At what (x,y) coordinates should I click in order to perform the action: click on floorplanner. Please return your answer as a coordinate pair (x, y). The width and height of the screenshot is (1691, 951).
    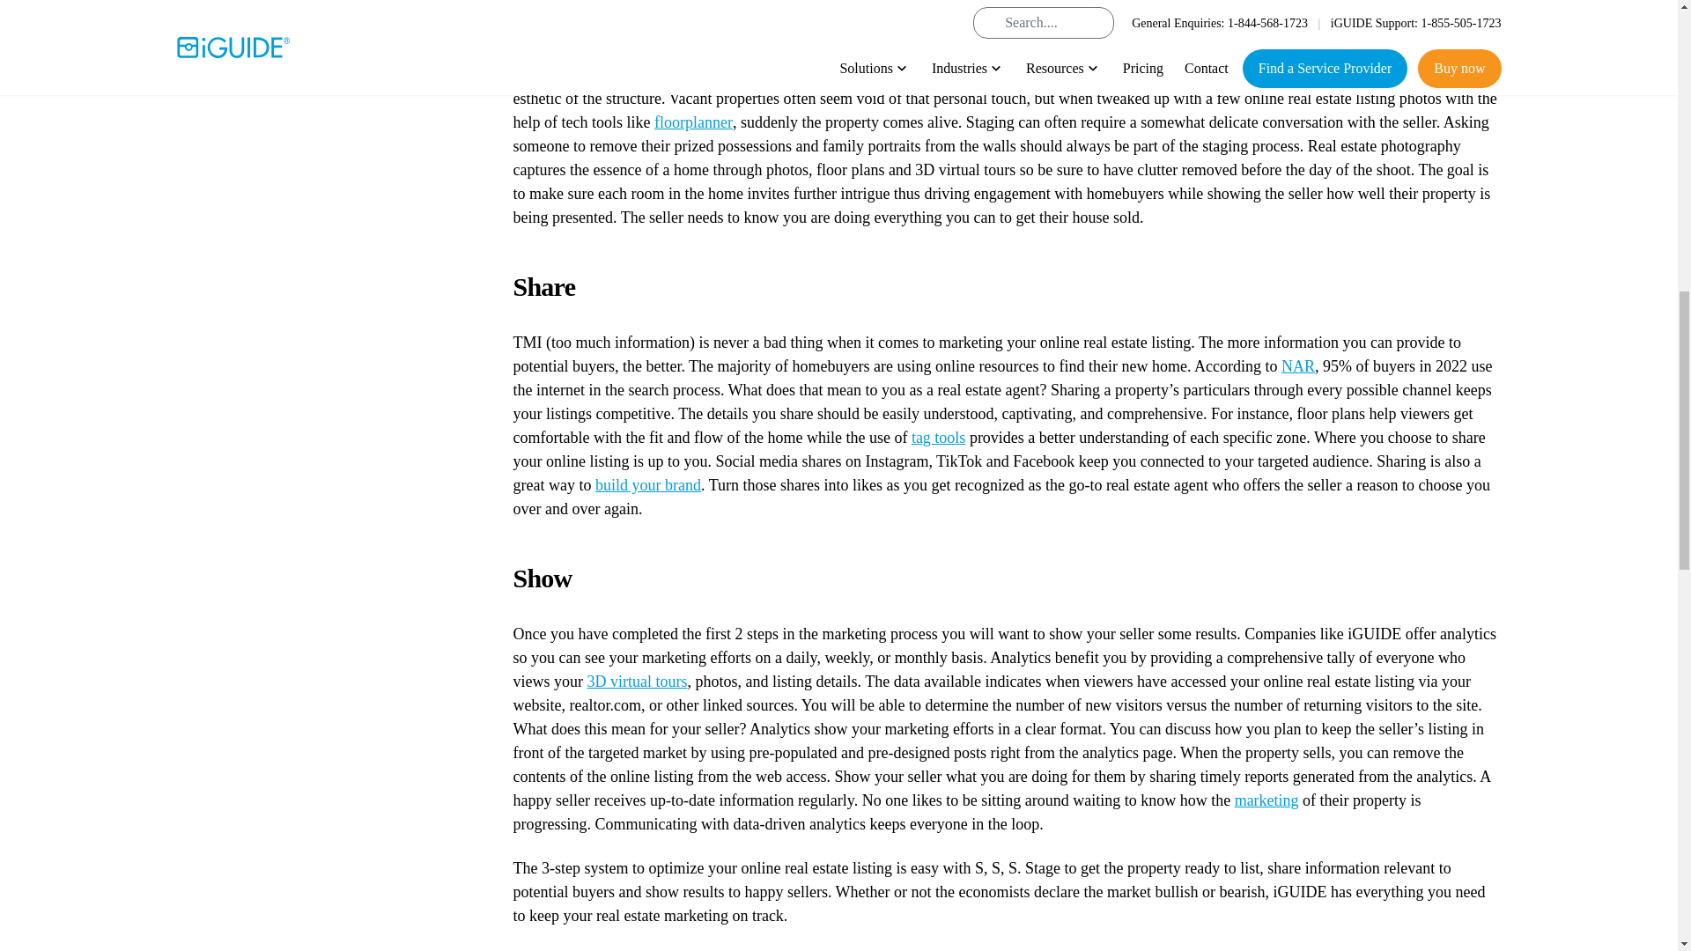
    Looking at the image, I should click on (693, 122).